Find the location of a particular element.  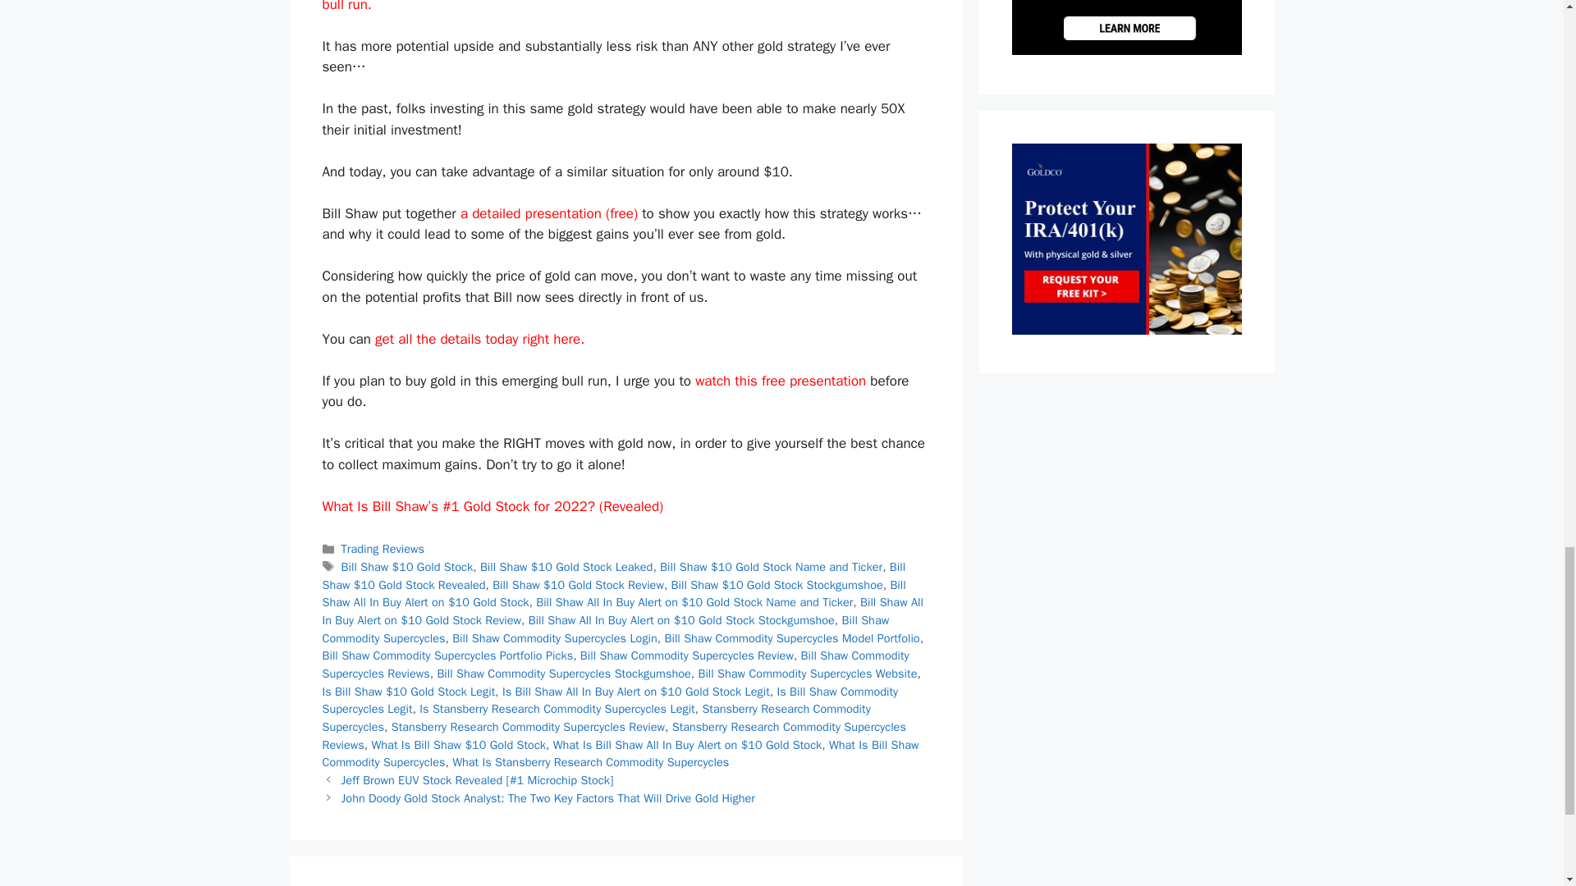

FREE 2024 GOLD IRA KIT is located at coordinates (1126, 330).